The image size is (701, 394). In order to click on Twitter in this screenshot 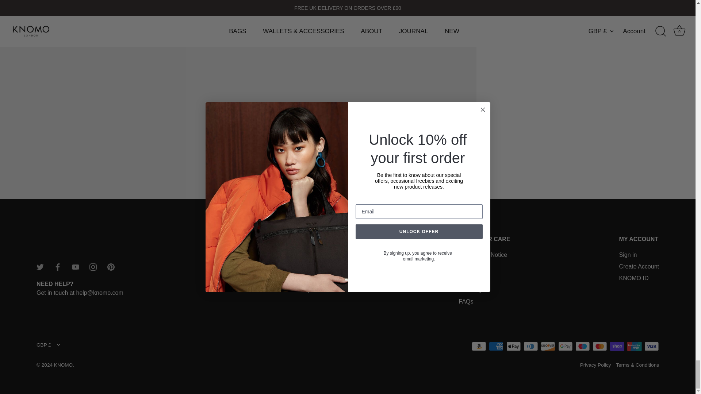, I will do `click(40, 267)`.